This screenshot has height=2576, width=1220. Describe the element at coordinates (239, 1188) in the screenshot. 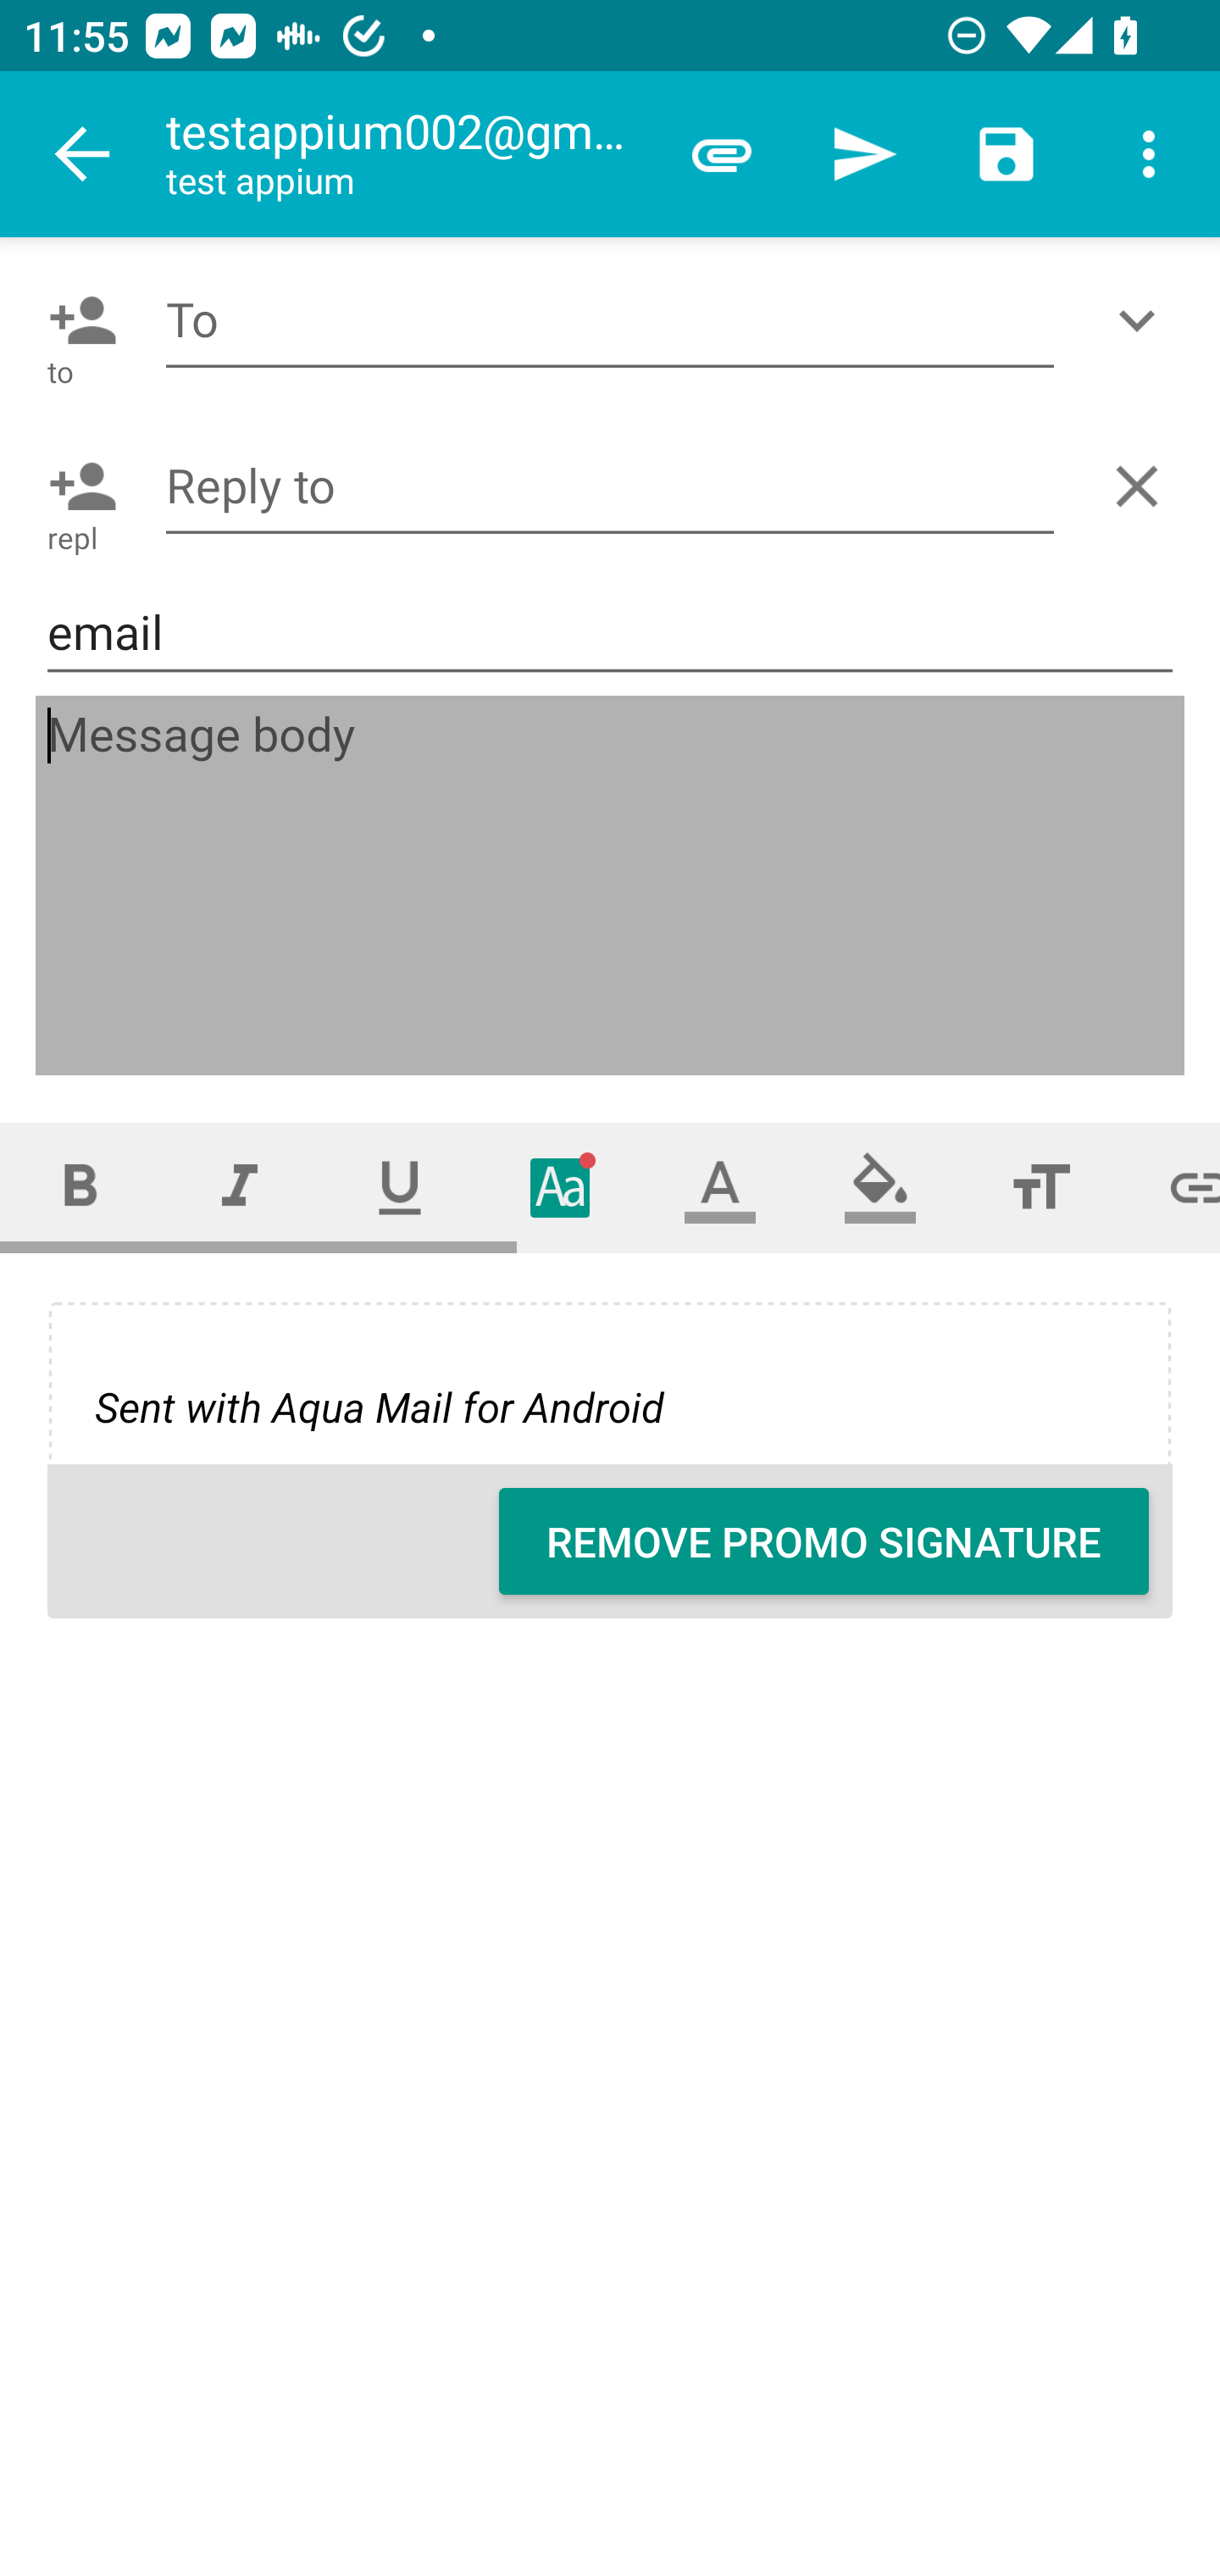

I see `Italic` at that location.